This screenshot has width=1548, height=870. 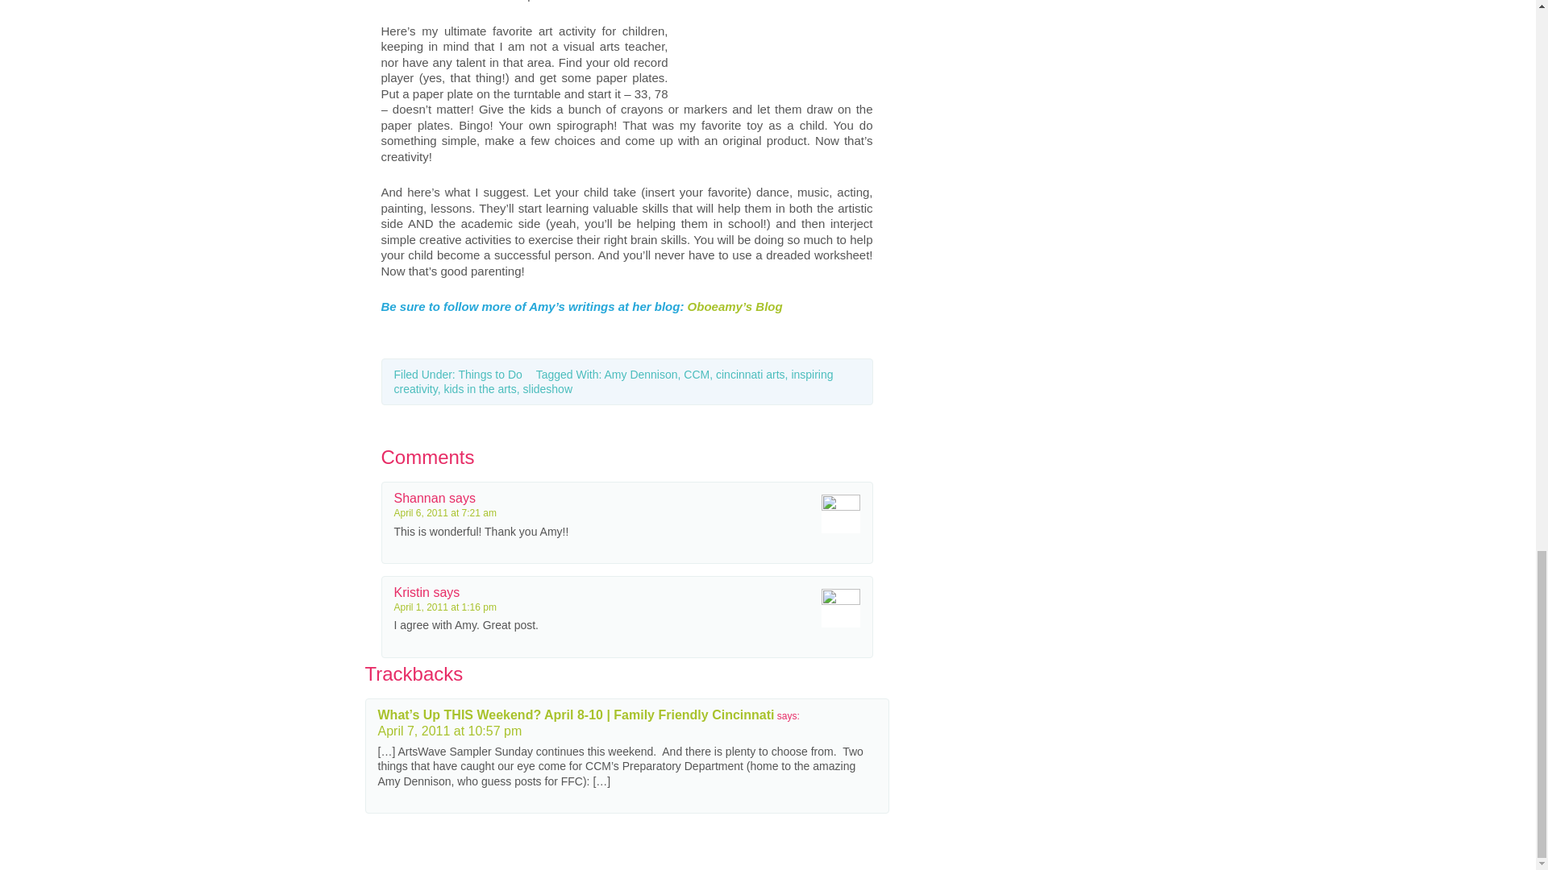 I want to click on Things to Do, so click(x=490, y=374).